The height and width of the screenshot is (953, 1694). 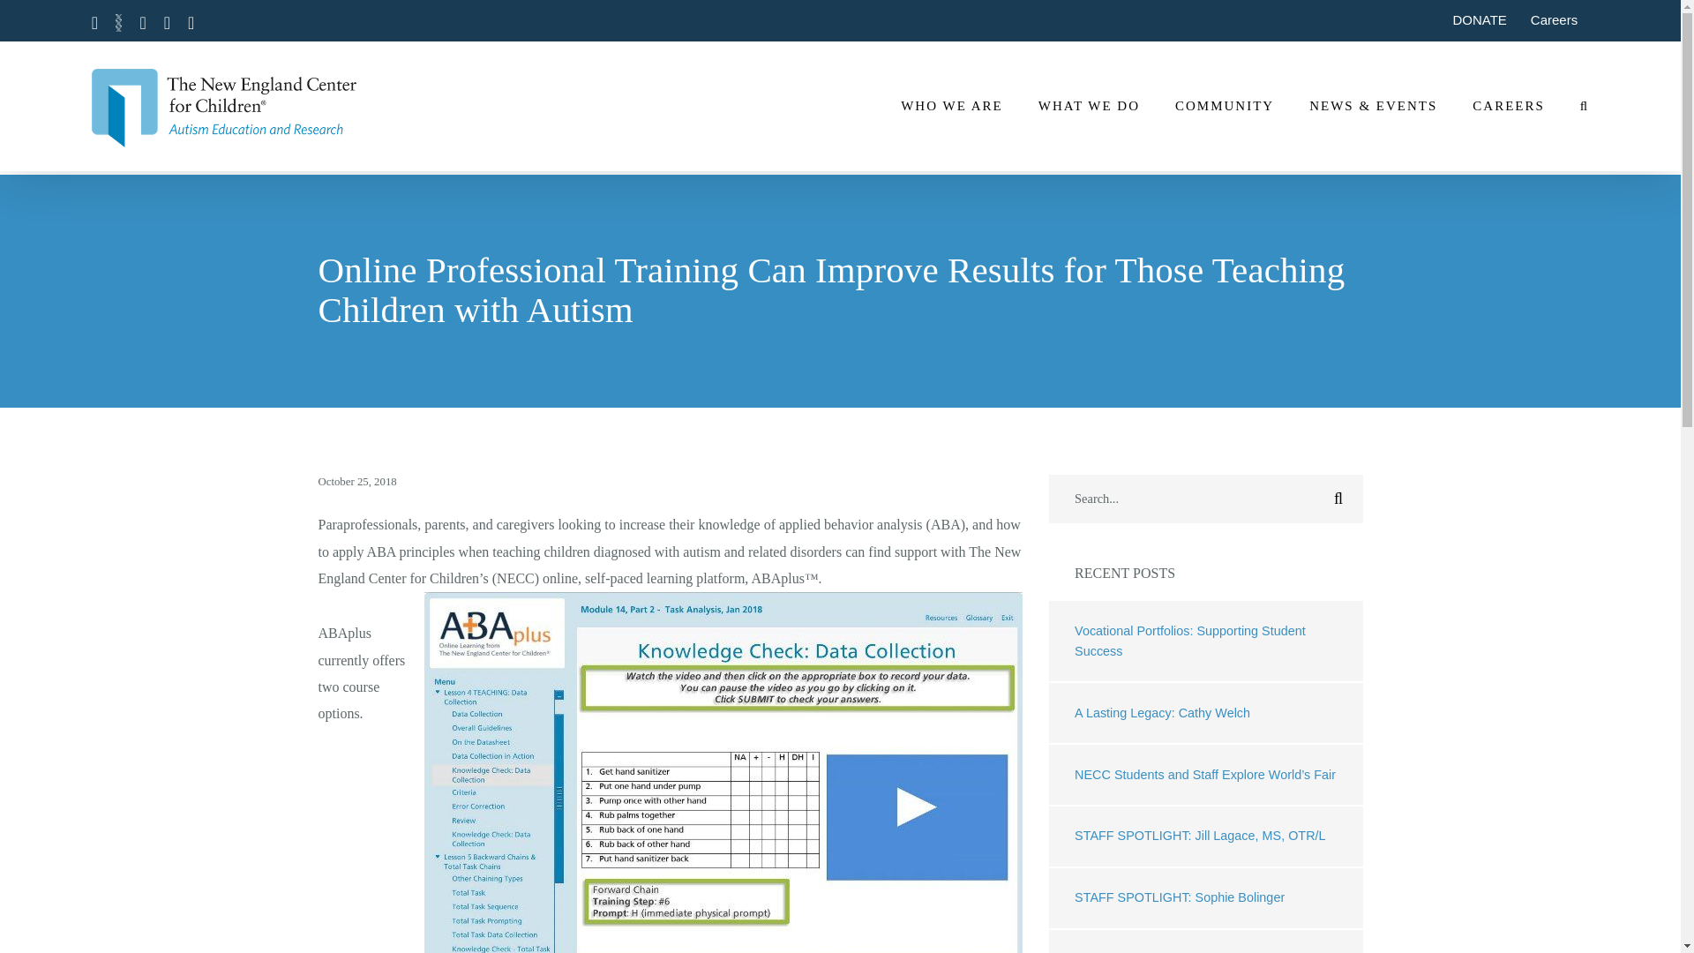 What do you see at coordinates (191, 23) in the screenshot?
I see `YouTube` at bounding box center [191, 23].